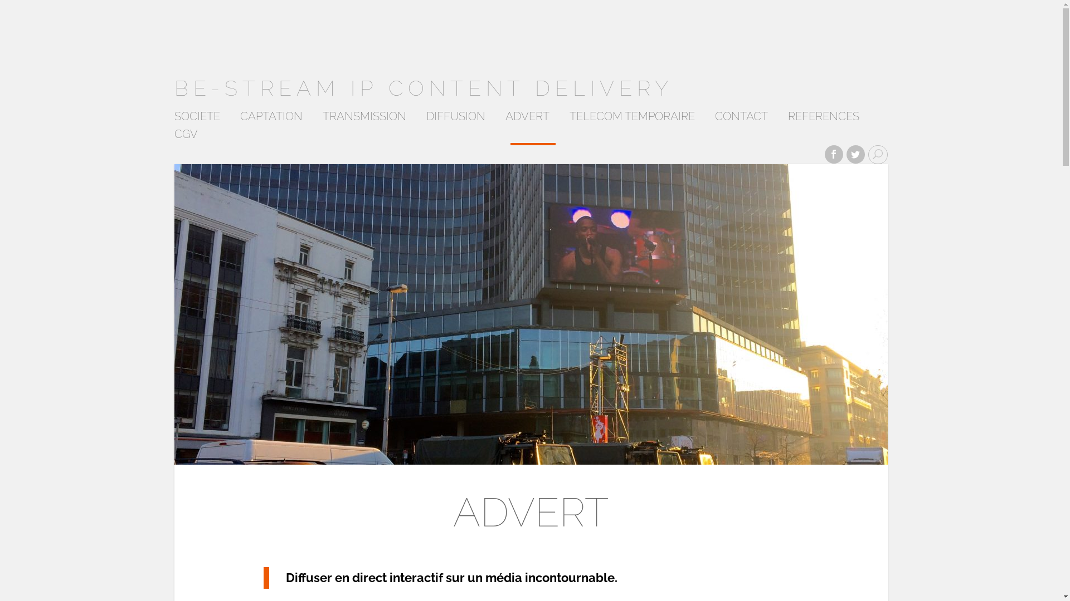 This screenshot has width=1070, height=601. I want to click on CONTACT, so click(741, 119).